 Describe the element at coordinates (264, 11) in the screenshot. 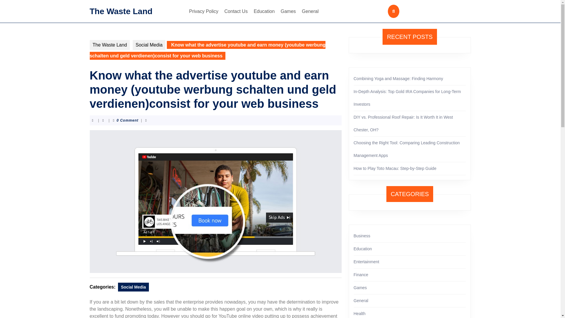

I see `Education` at that location.